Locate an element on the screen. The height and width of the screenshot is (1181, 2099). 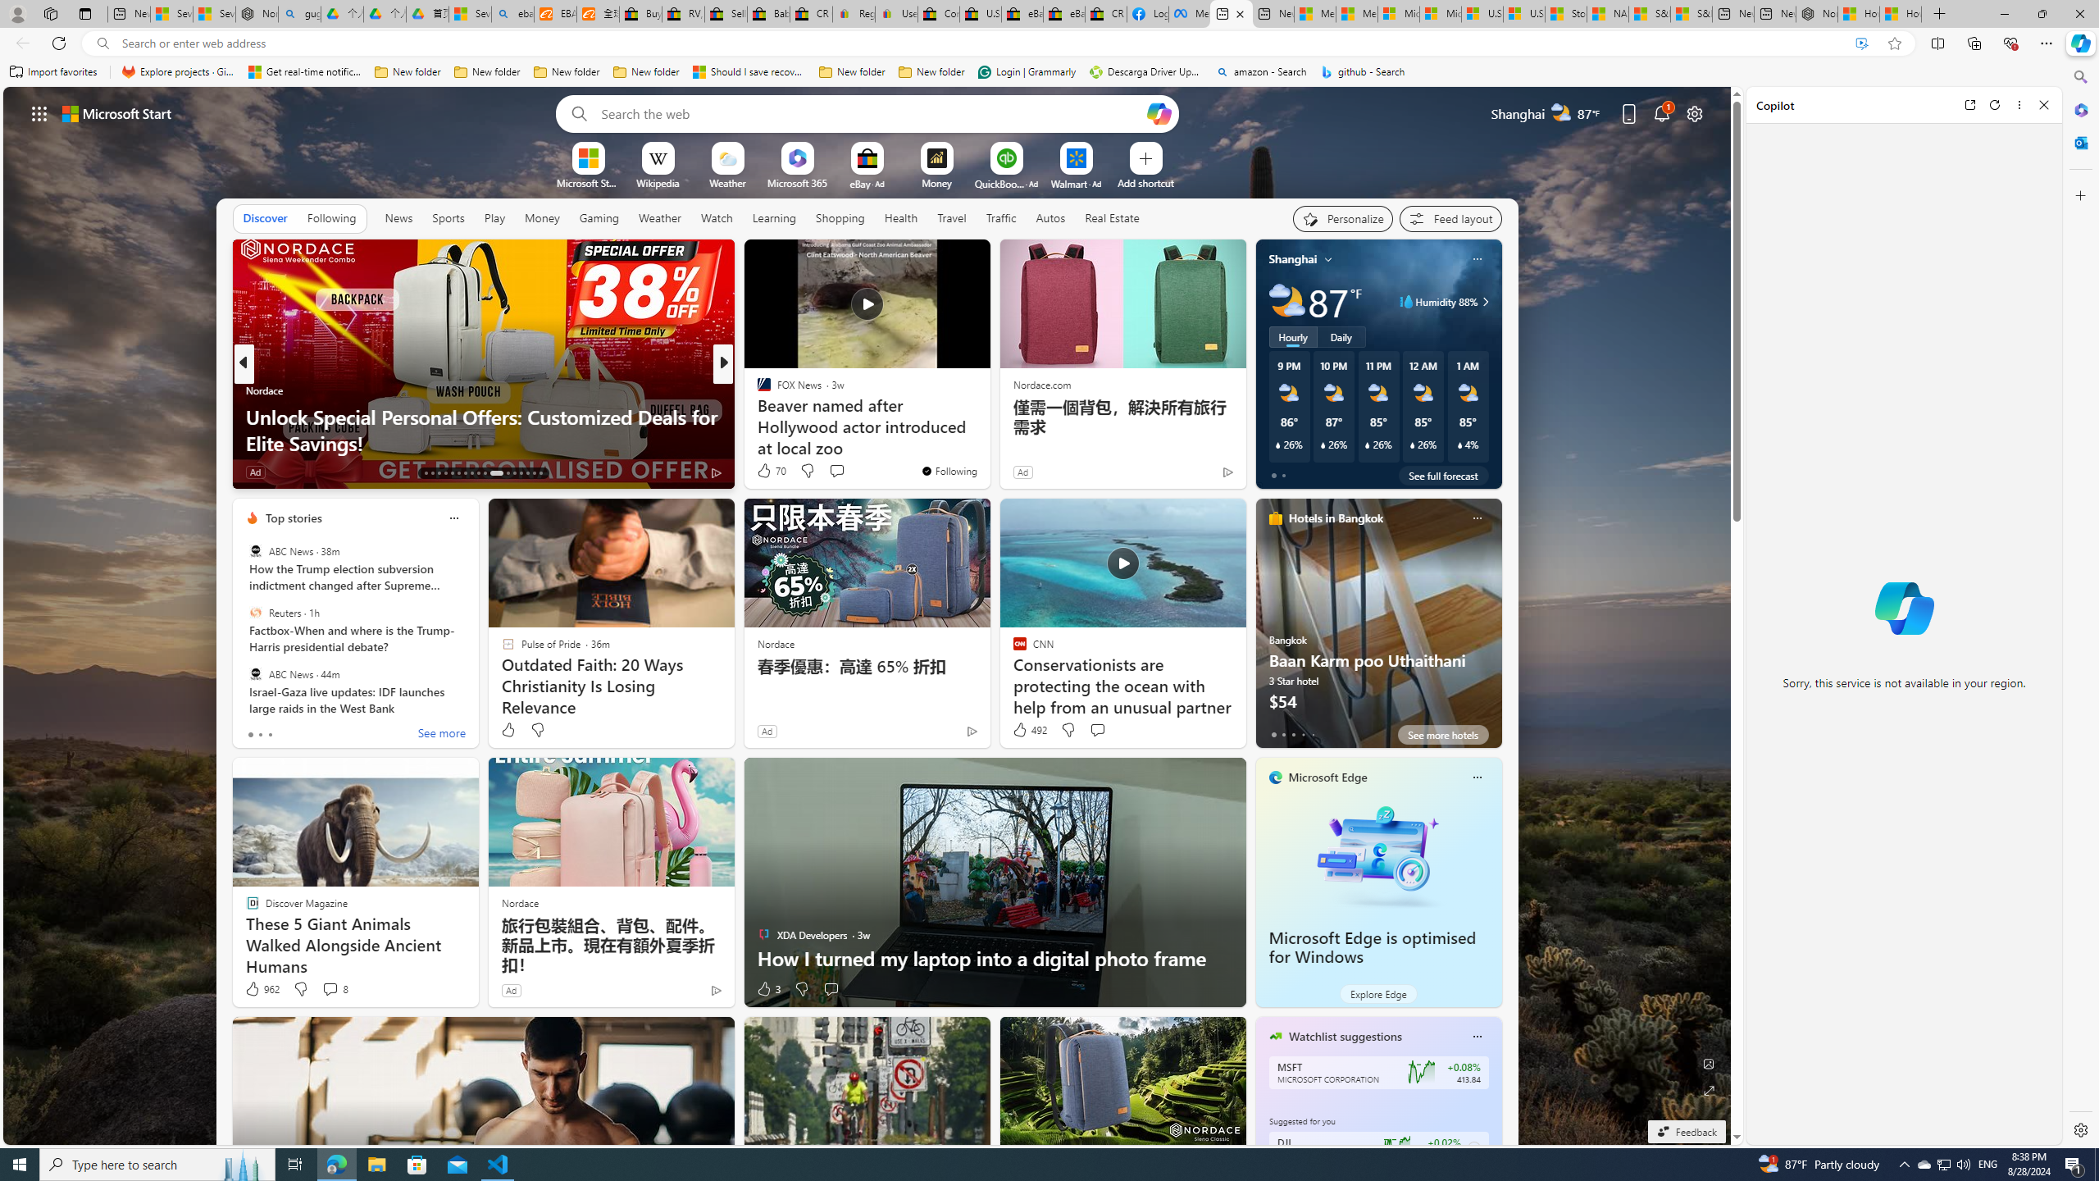
Search is located at coordinates (2079, 77).